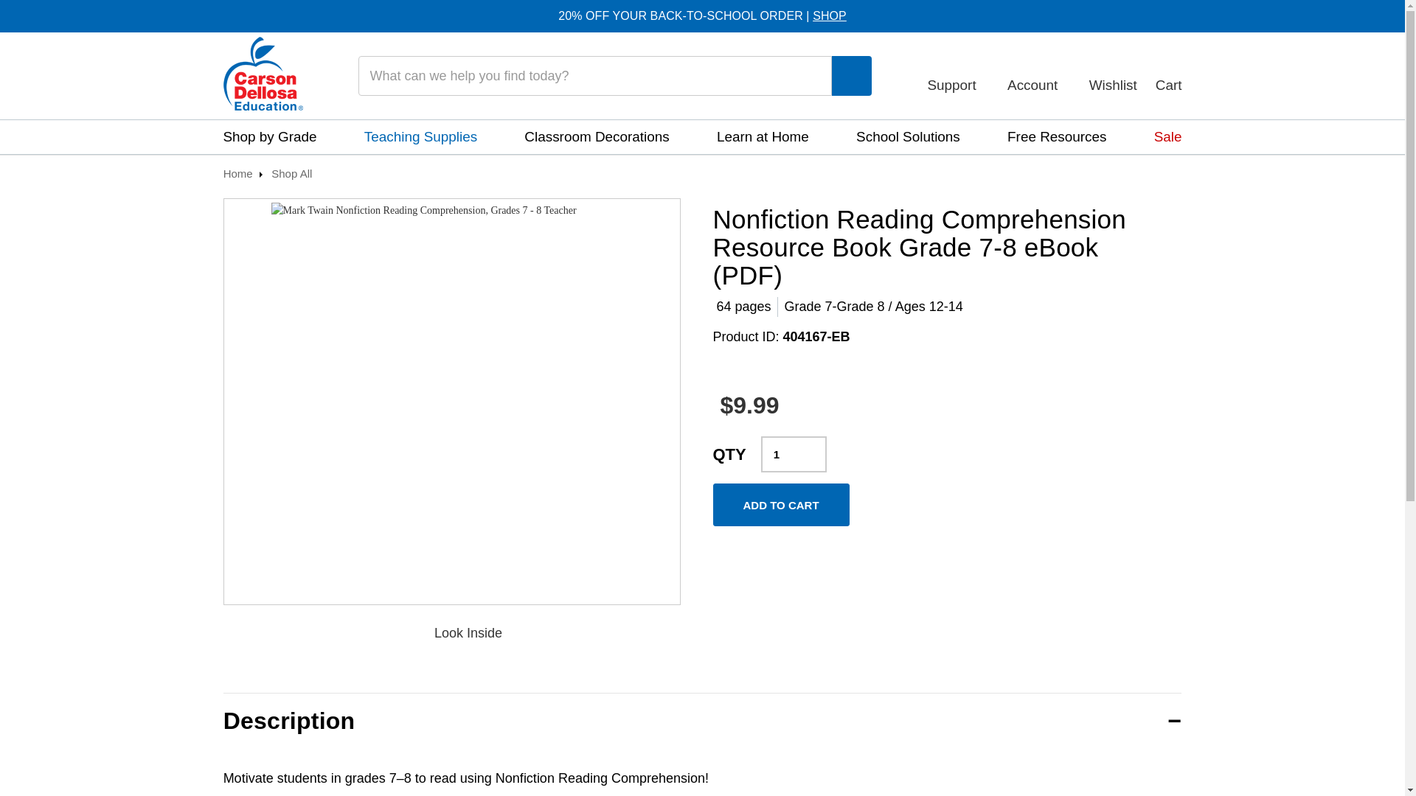 This screenshot has height=796, width=1416. Describe the element at coordinates (263, 74) in the screenshot. I see `Carson Dellosa Education` at that location.